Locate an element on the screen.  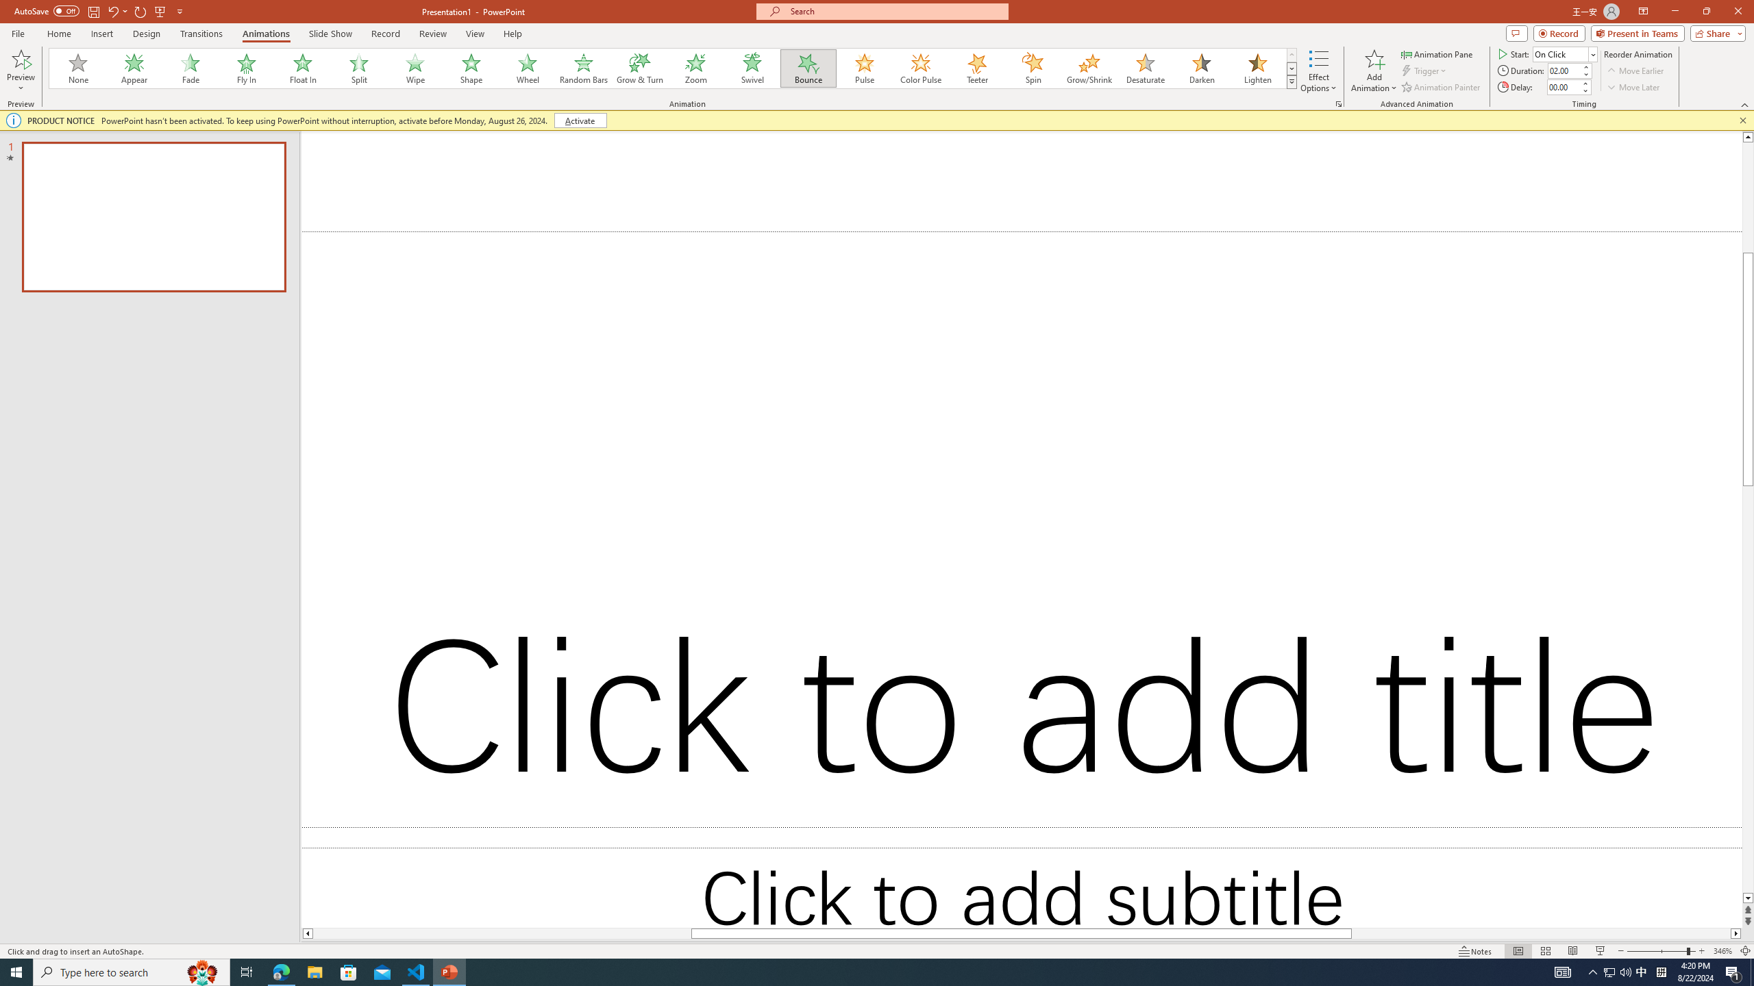
AutoSave is located at coordinates (47, 11).